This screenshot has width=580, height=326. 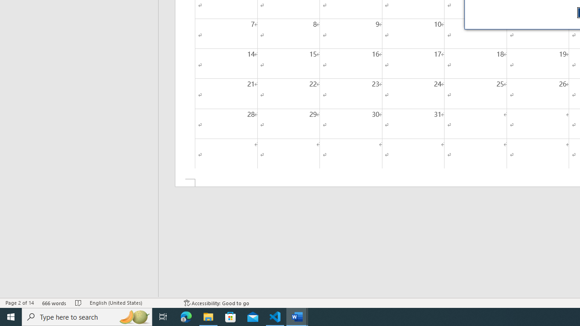 What do you see at coordinates (19, 302) in the screenshot?
I see `Page Number Page 2 of 14` at bounding box center [19, 302].